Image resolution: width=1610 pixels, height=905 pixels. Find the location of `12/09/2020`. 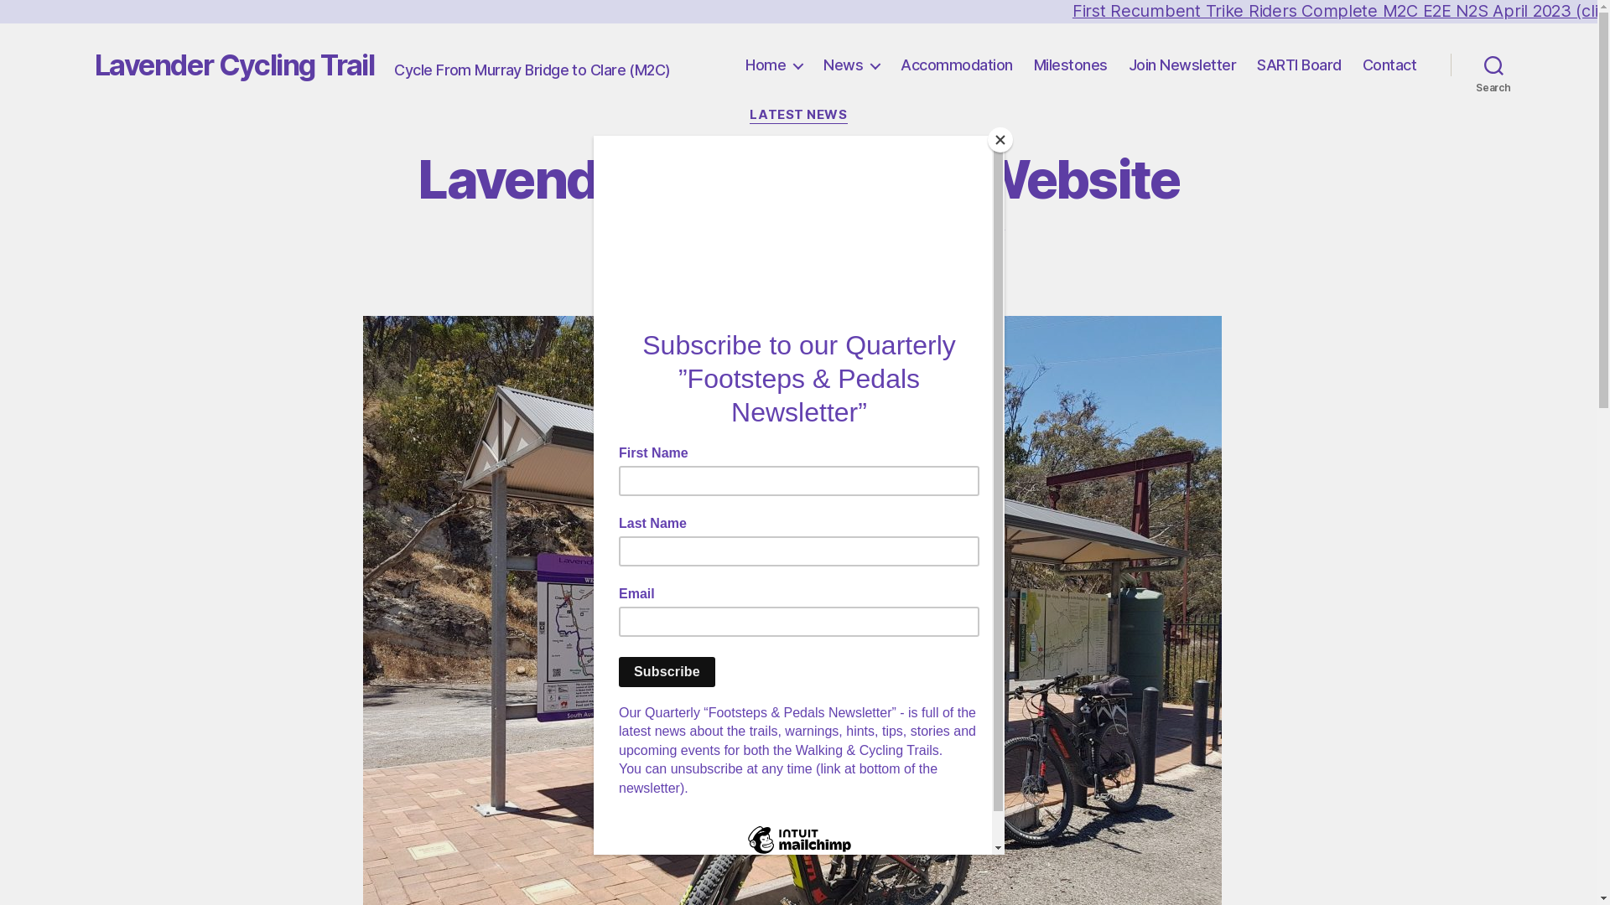

12/09/2020 is located at coordinates (860, 306).